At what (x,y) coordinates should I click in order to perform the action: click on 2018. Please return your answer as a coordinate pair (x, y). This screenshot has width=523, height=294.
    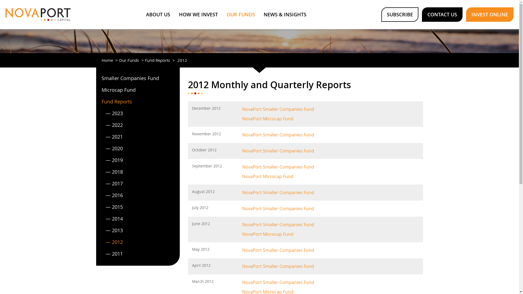
    Looking at the image, I should click on (138, 170).